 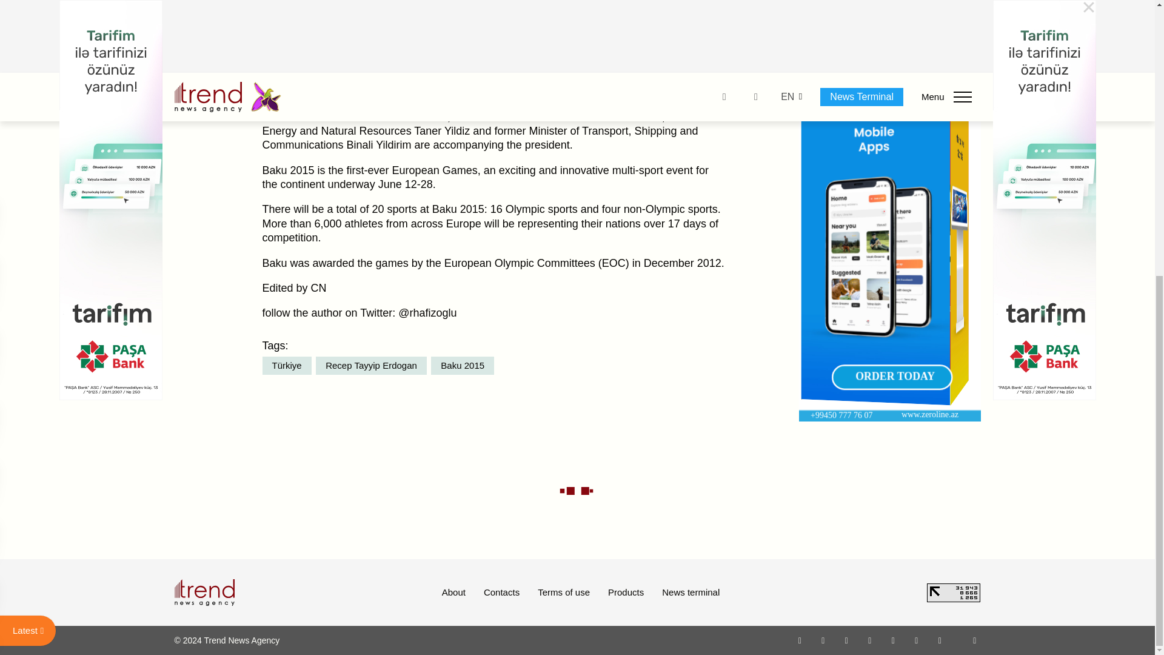 What do you see at coordinates (800, 640) in the screenshot?
I see `Whatsapp` at bounding box center [800, 640].